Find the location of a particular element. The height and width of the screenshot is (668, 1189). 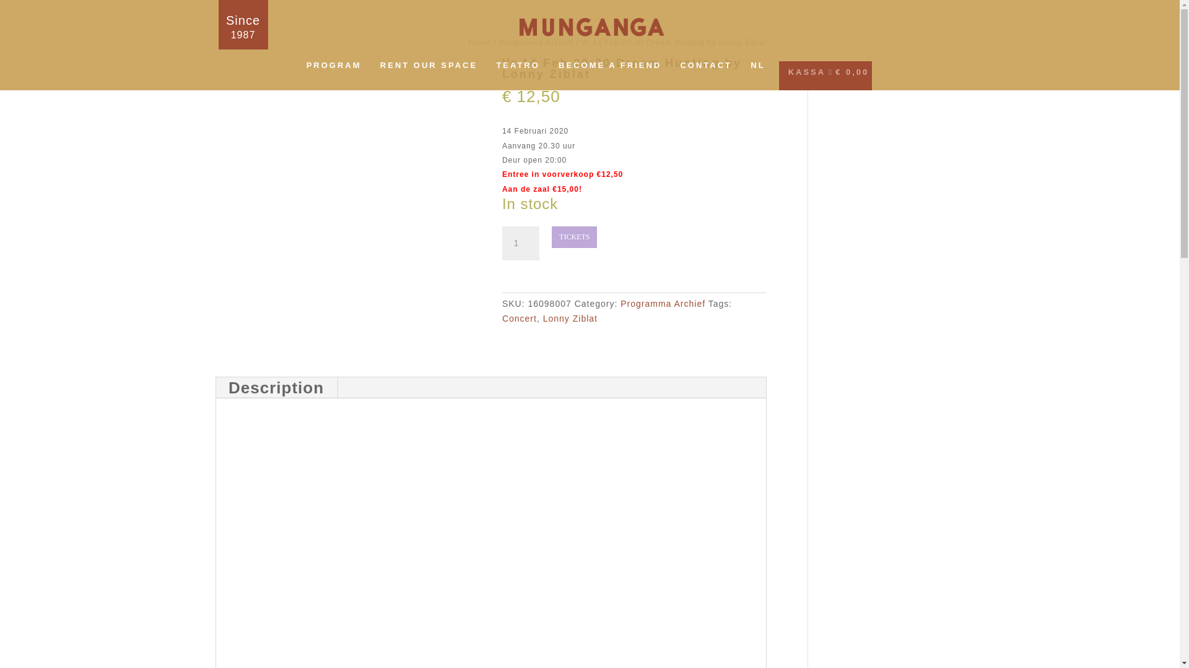

PROGRAM is located at coordinates (334, 71).